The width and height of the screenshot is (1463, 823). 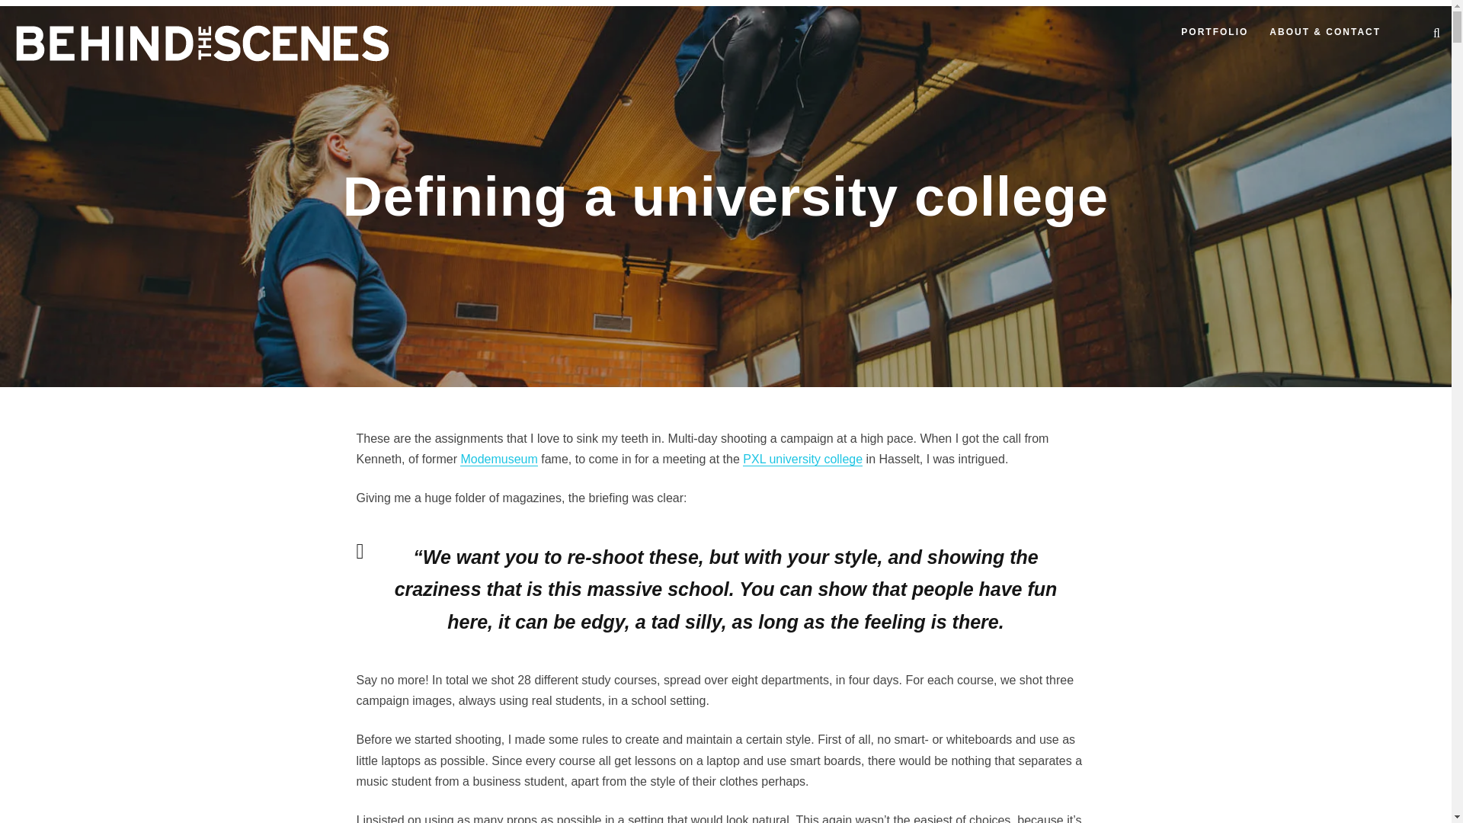 What do you see at coordinates (1214, 37) in the screenshot?
I see `PORTFOLIO` at bounding box center [1214, 37].